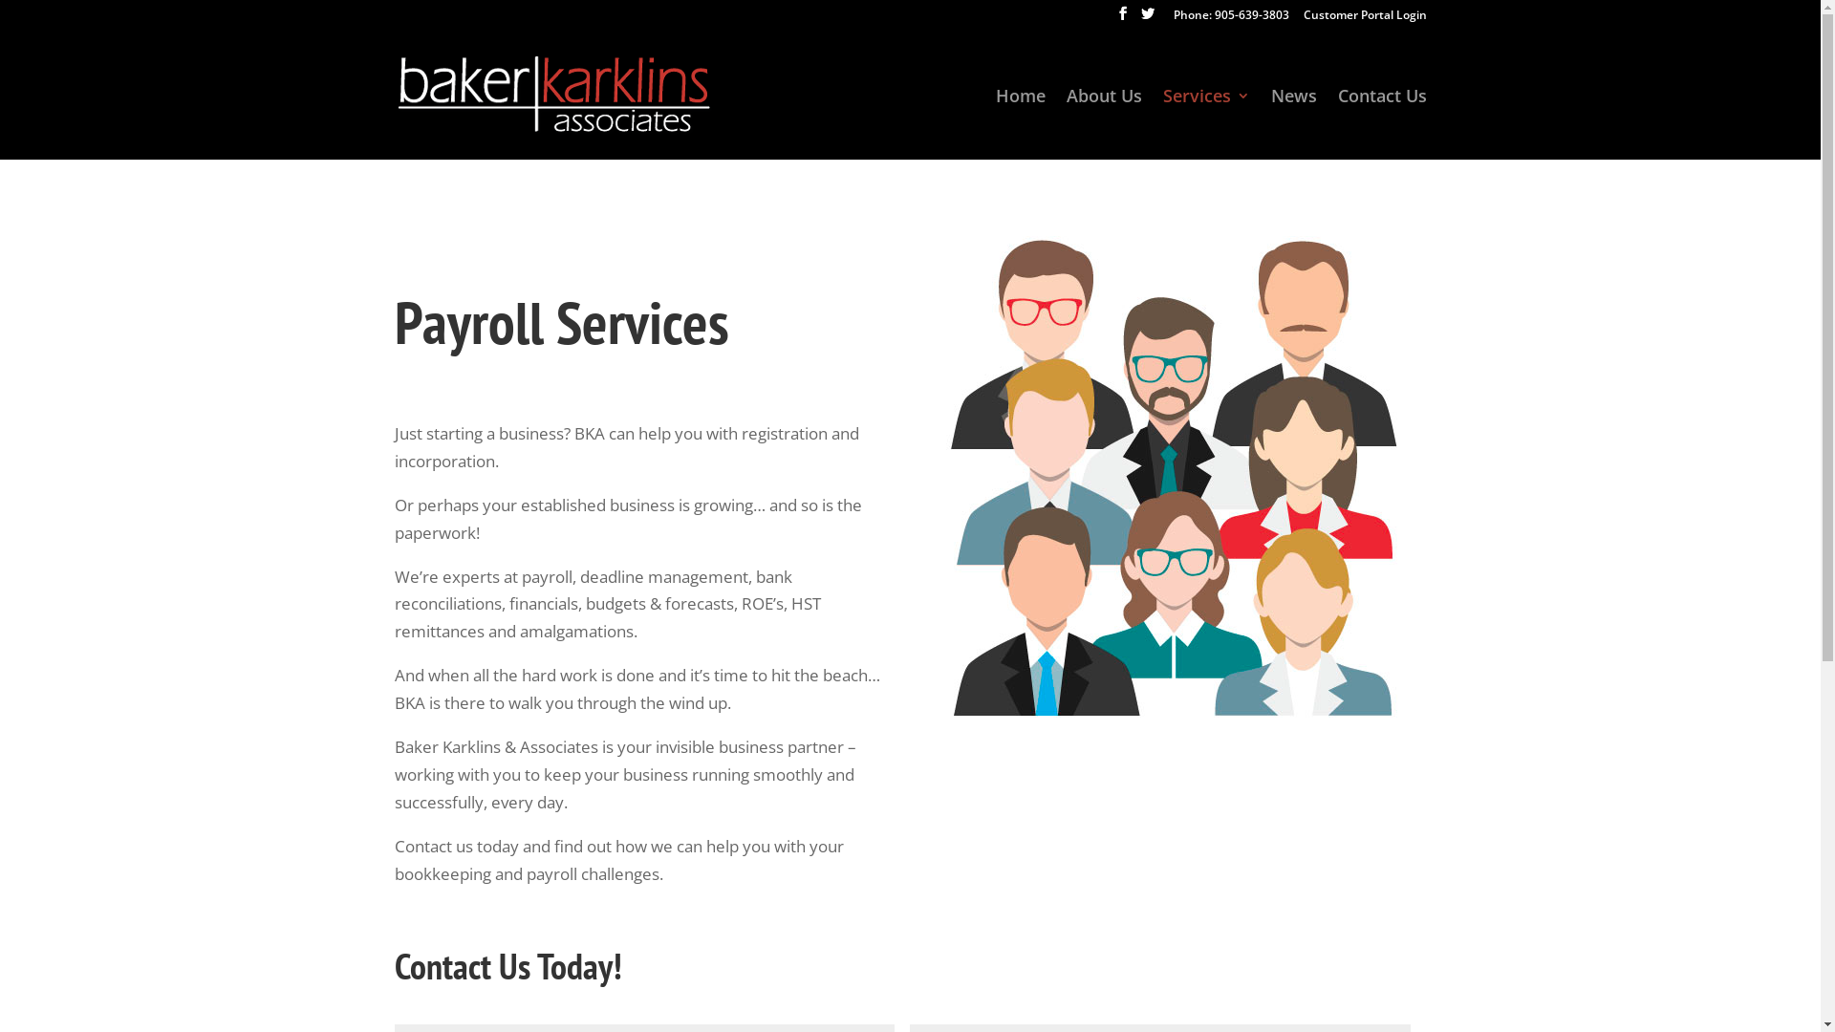  What do you see at coordinates (1382, 123) in the screenshot?
I see `Contact Us` at bounding box center [1382, 123].